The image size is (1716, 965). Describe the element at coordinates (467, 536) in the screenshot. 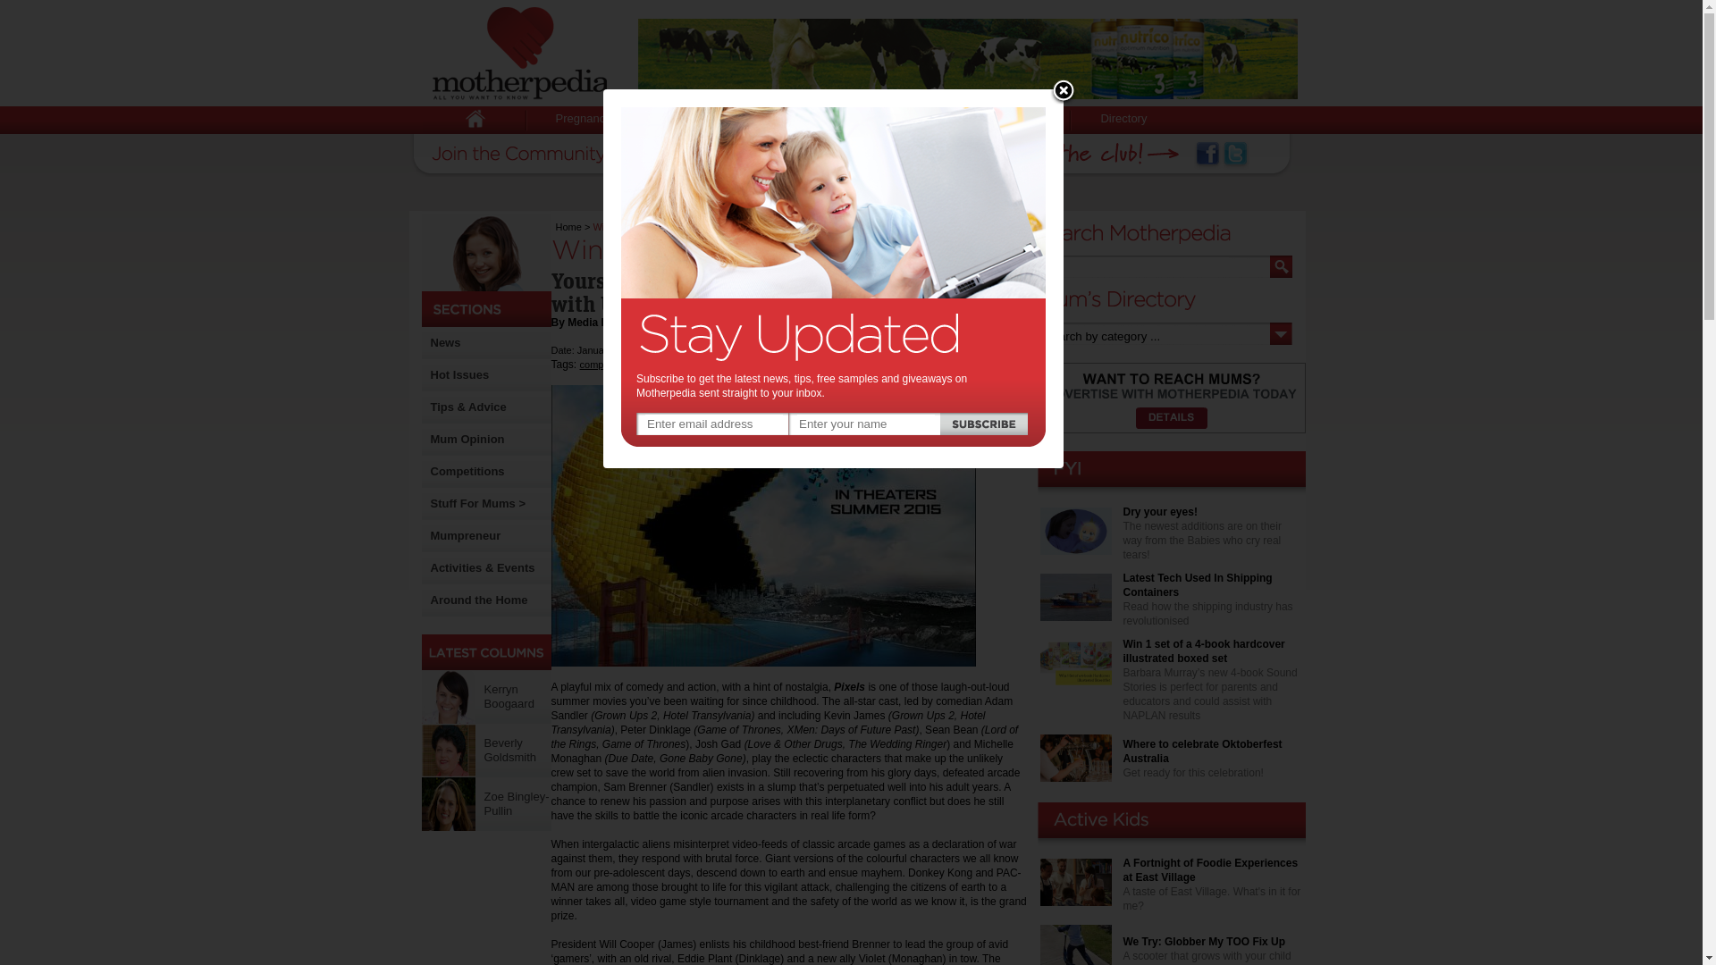

I see `Mumpreneur` at that location.